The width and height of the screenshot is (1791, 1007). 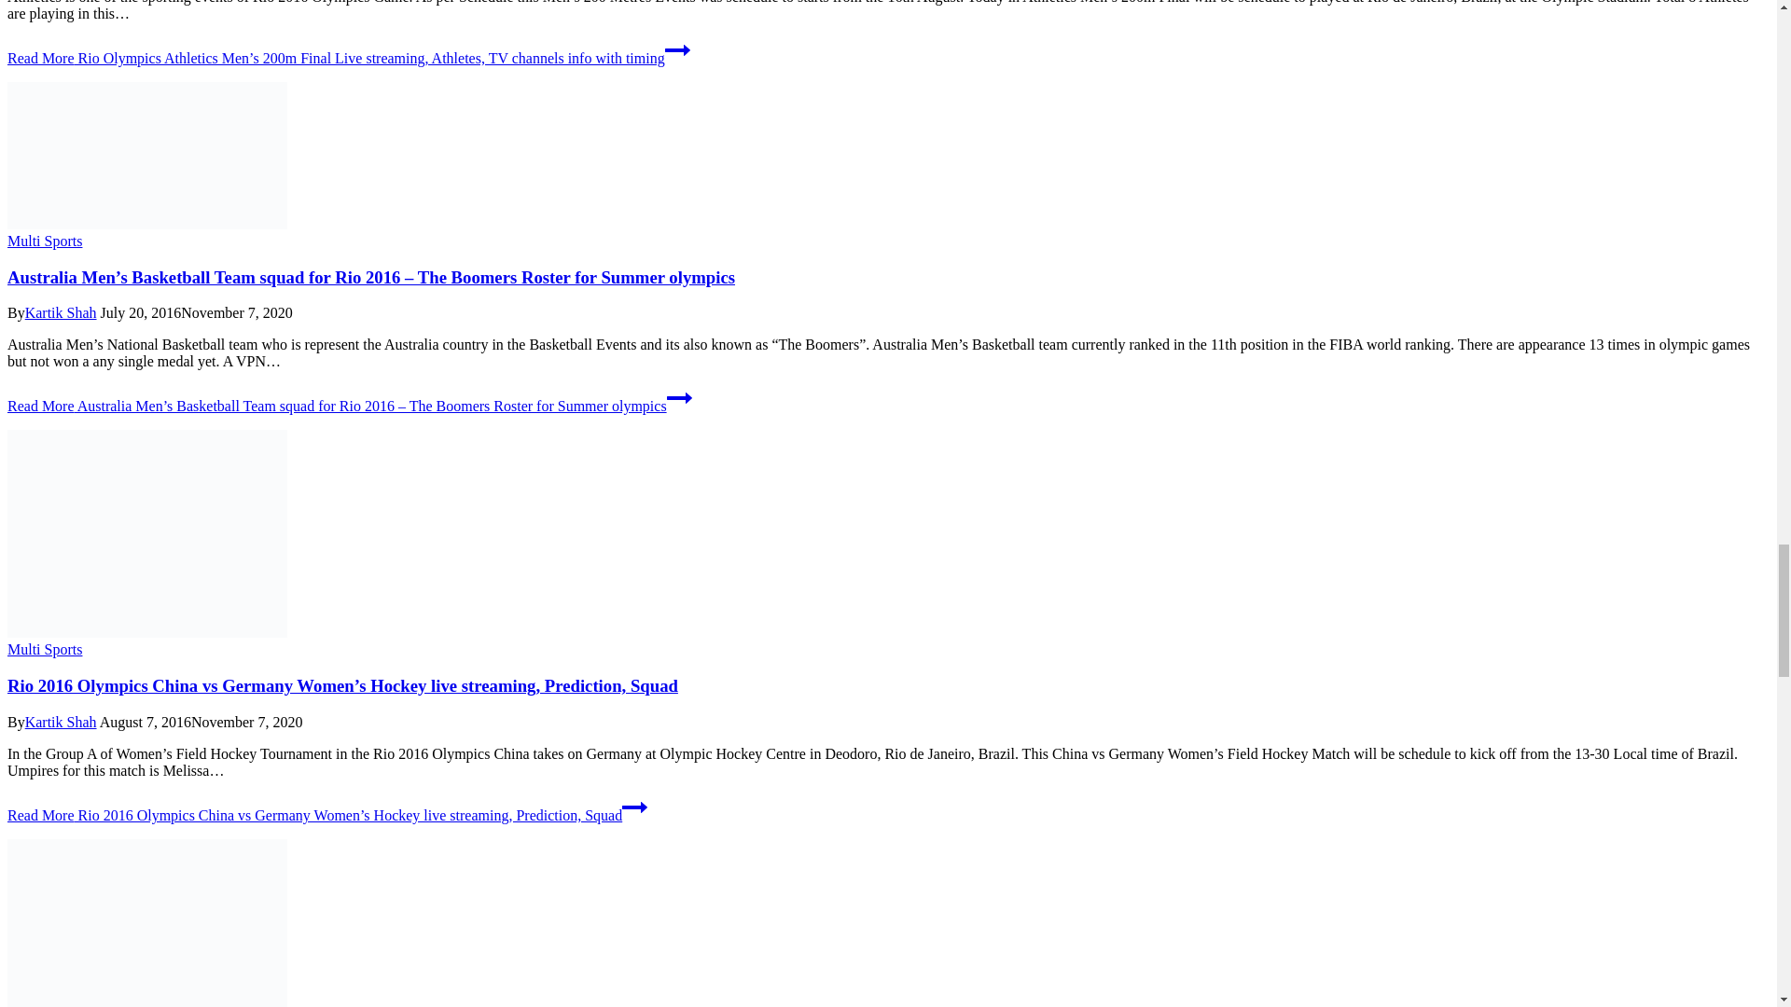 I want to click on china Womens field hockey team ready for the olympics 2016, so click(x=146, y=533).